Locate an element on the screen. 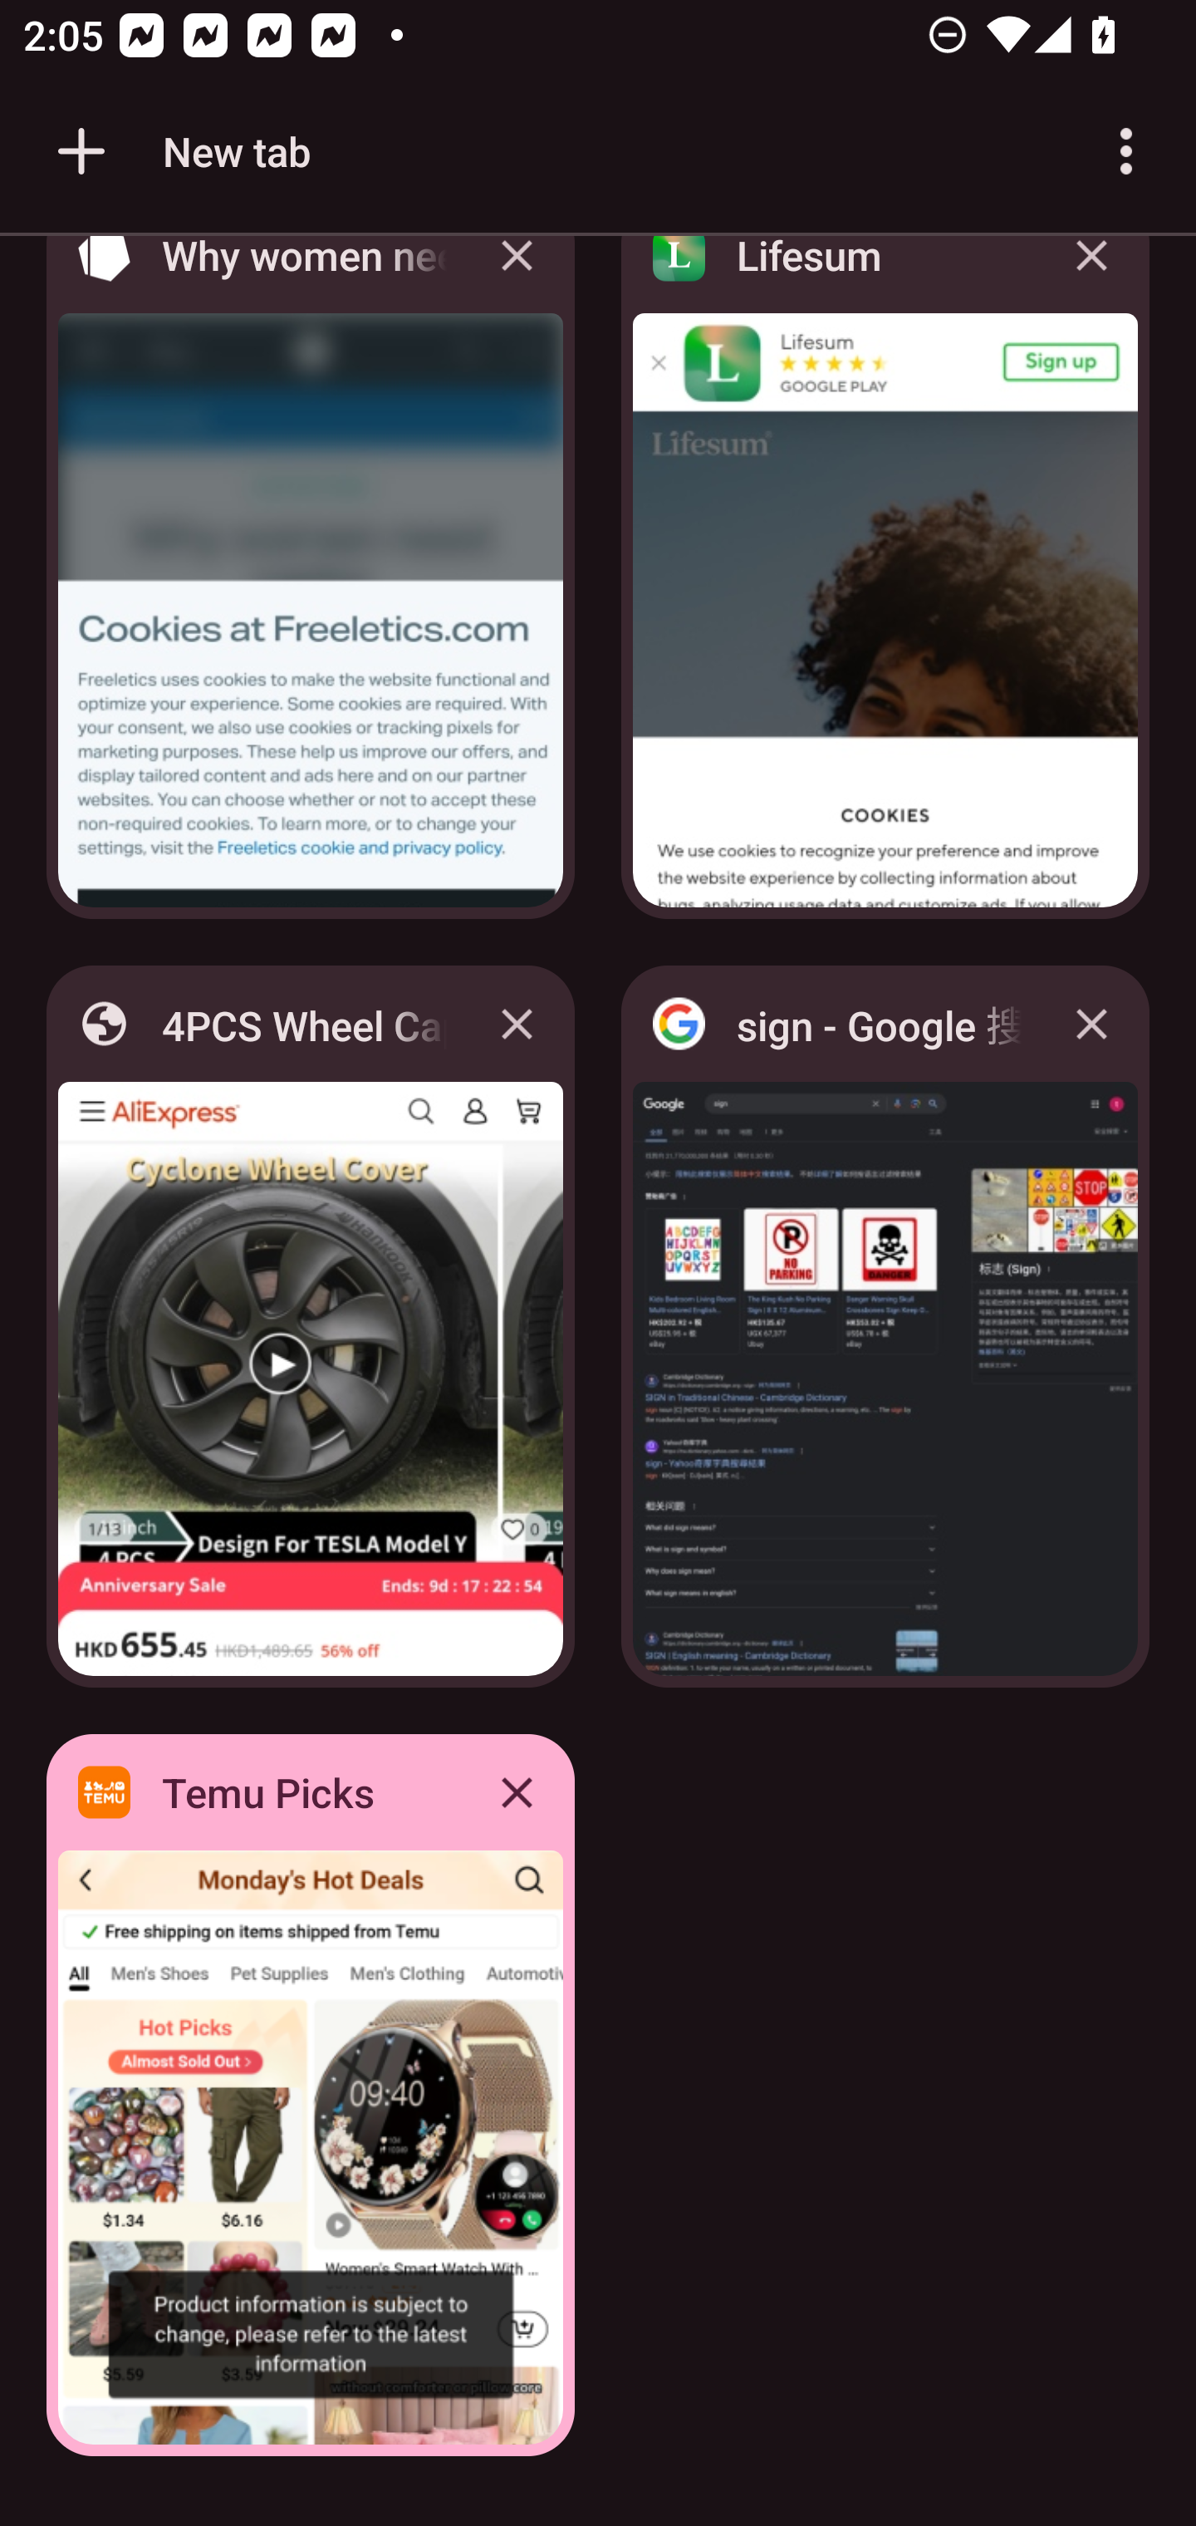 This screenshot has width=1196, height=2526. Temu Picks Temu Picks, tab Close Temu Picks tab is located at coordinates (311, 2096).